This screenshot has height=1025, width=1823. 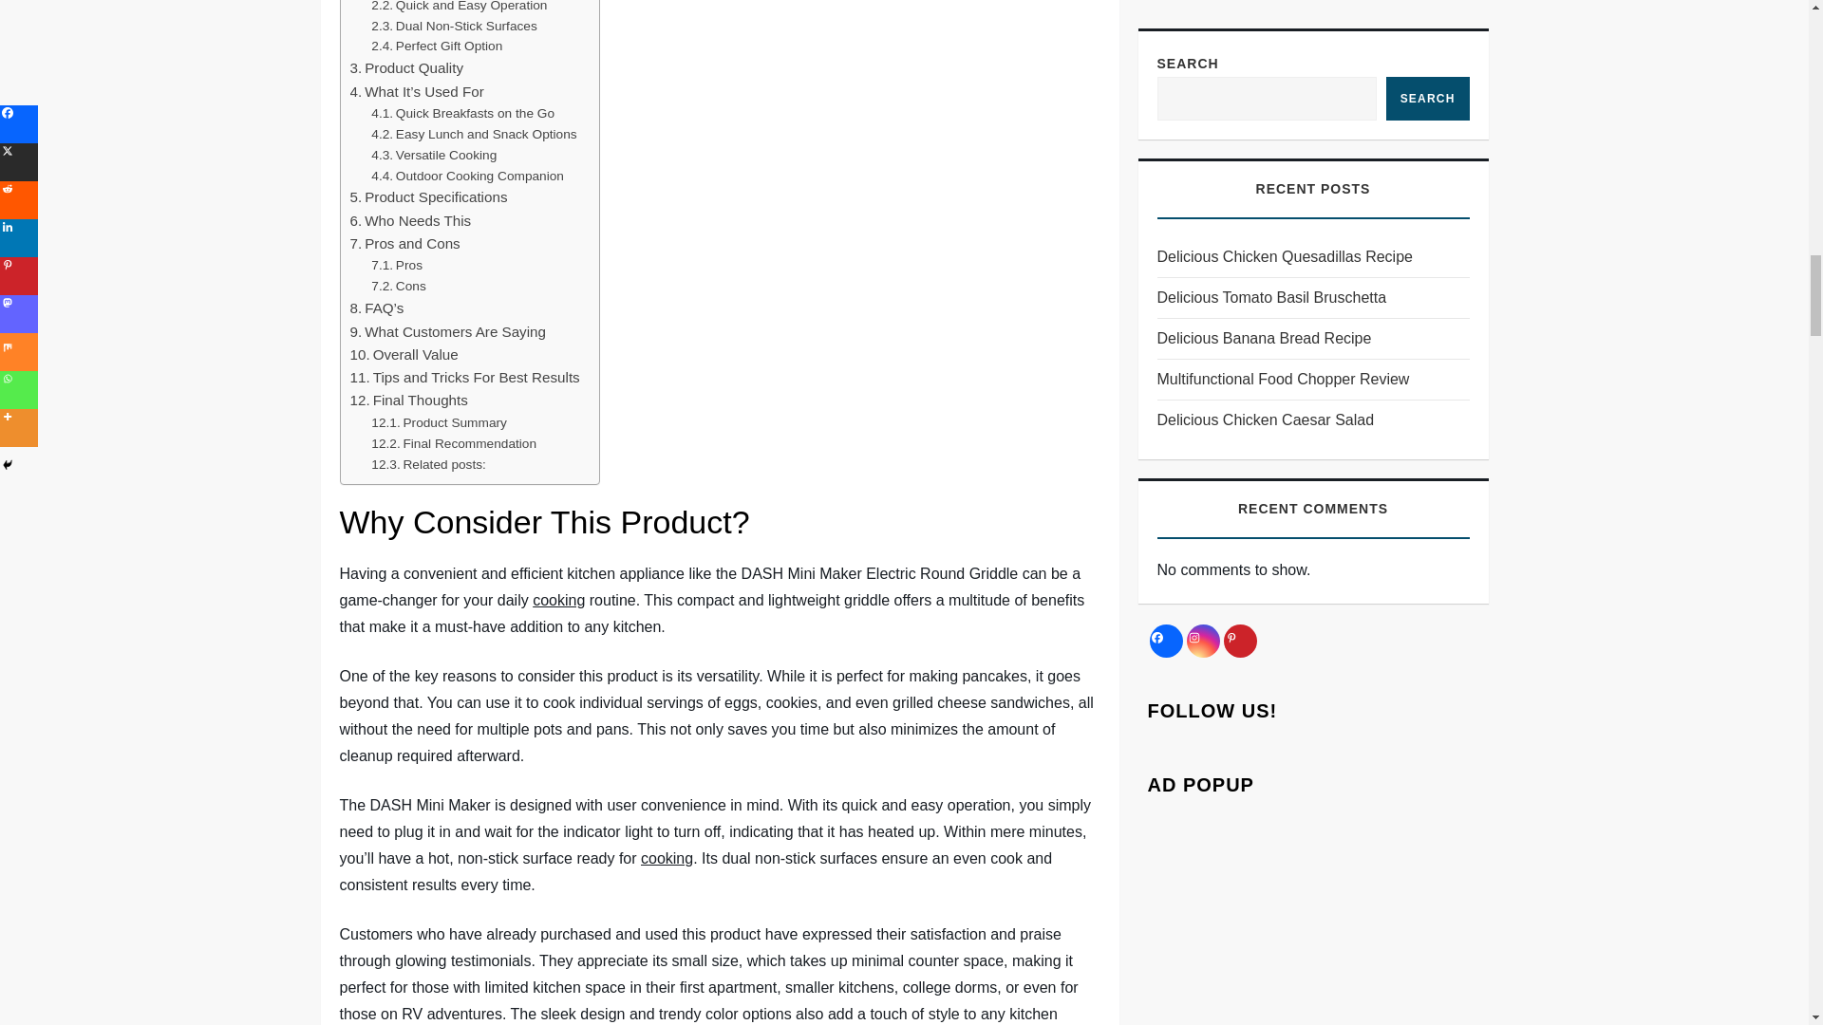 What do you see at coordinates (454, 25) in the screenshot?
I see `Dual Non-Stick Surfaces` at bounding box center [454, 25].